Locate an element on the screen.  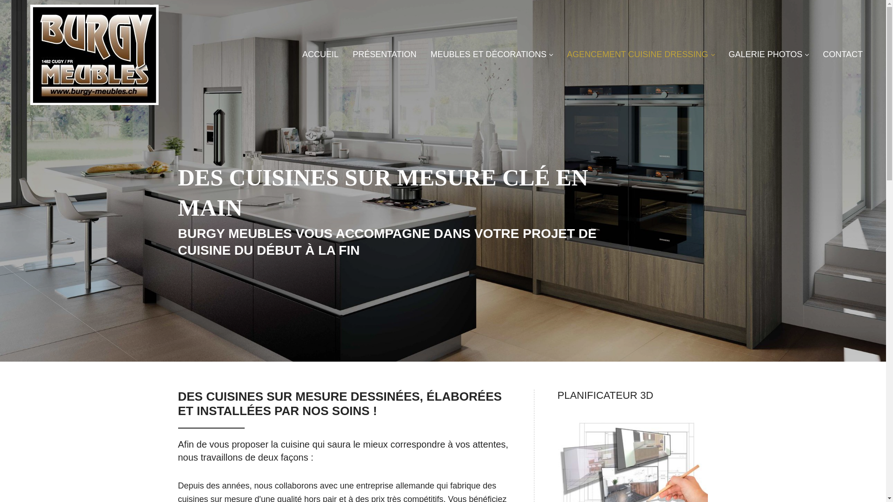
GALERIE PHOTOS is located at coordinates (769, 55).